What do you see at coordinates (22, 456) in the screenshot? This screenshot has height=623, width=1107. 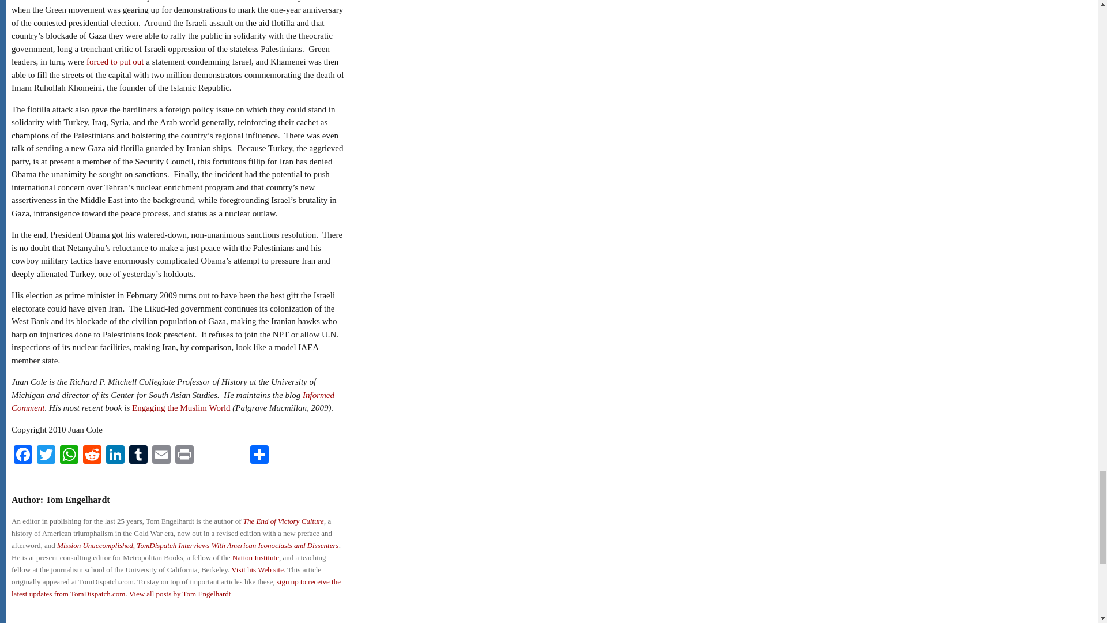 I see `Facebook` at bounding box center [22, 456].